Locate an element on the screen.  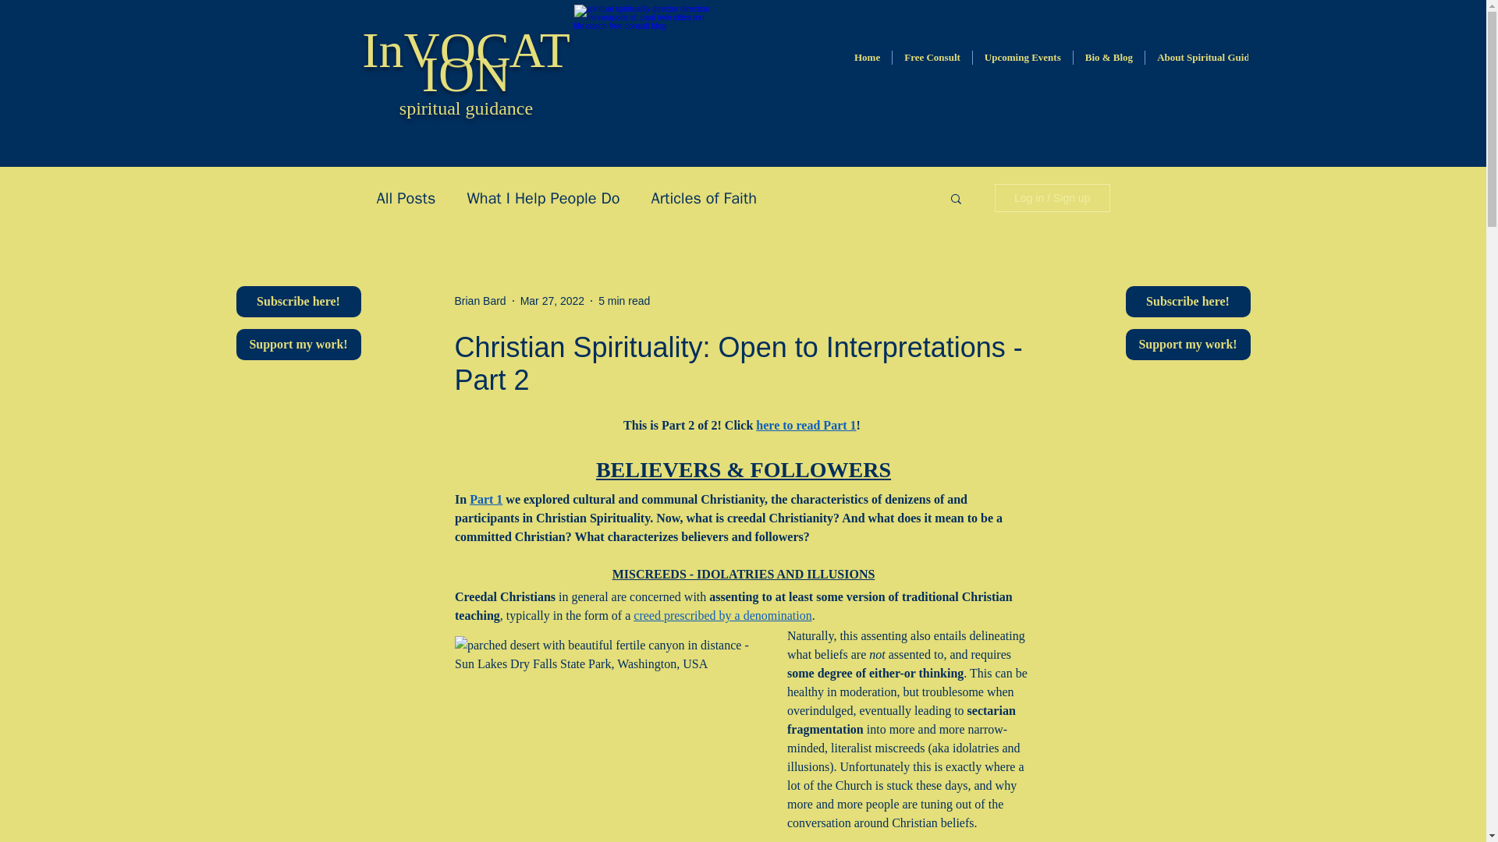
5 min read is located at coordinates (624, 301).